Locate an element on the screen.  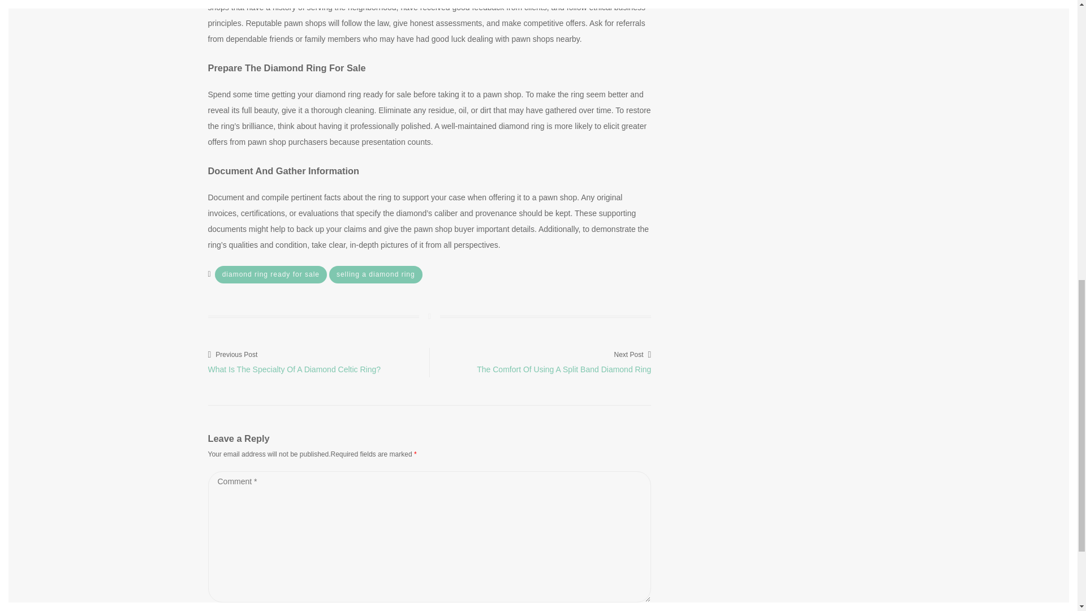
selling a diamond ring is located at coordinates (376, 274).